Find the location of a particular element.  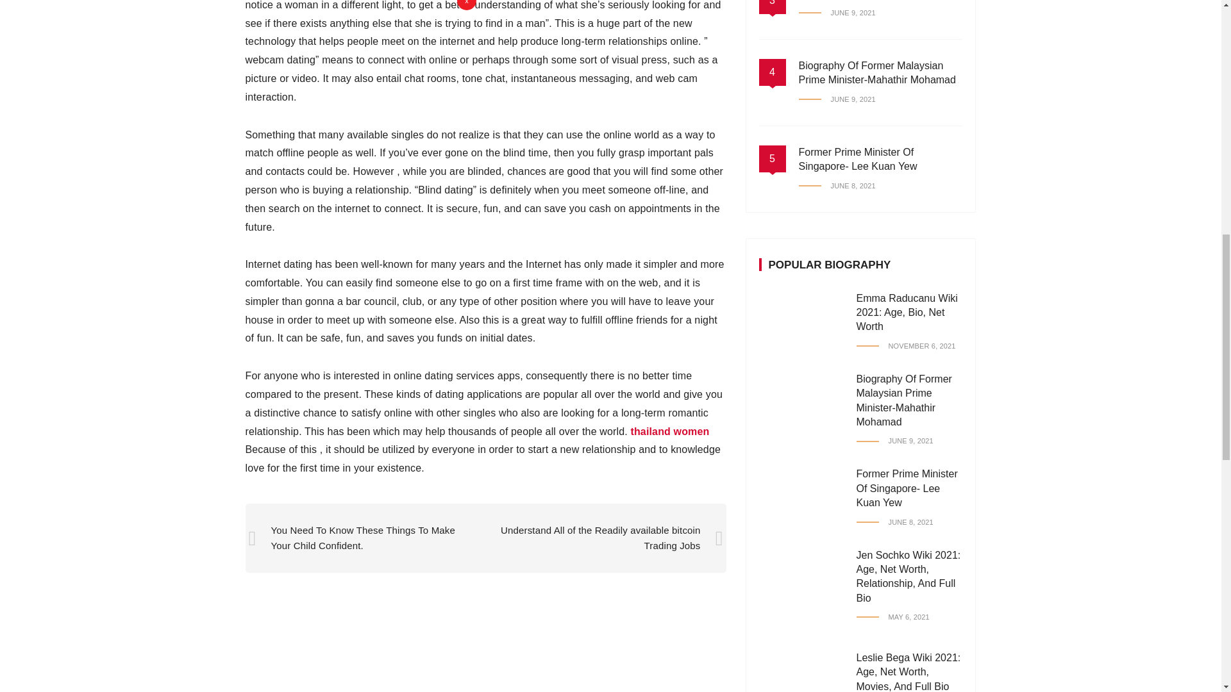

Understand All of the Readily available bitcoin Trading Jobs is located at coordinates (600, 537).